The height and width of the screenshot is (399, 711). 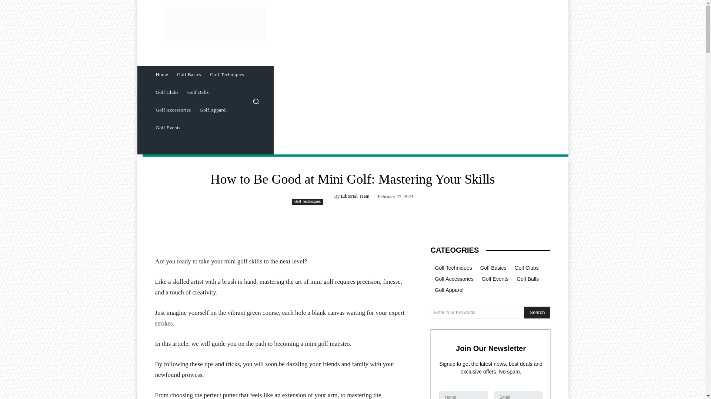 I want to click on Editorial Team, so click(x=355, y=196).